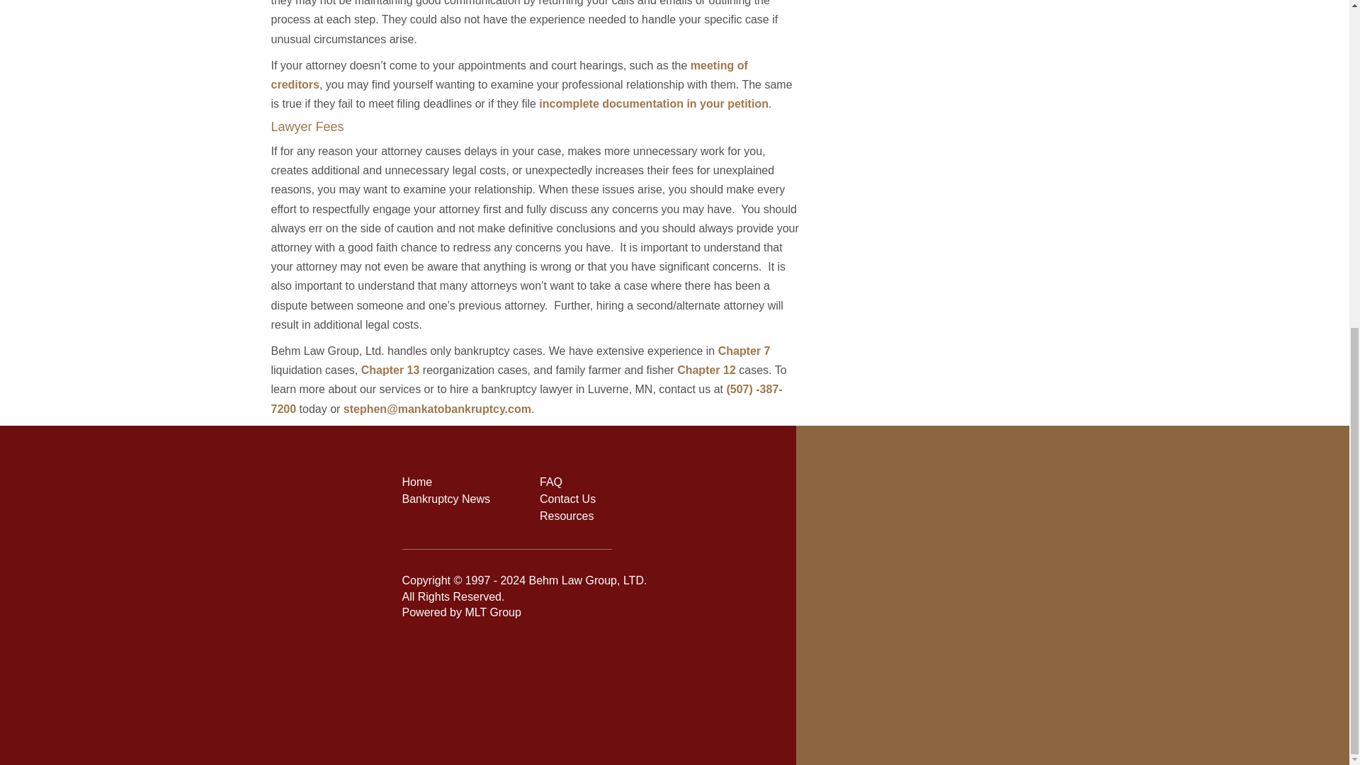  What do you see at coordinates (744, 351) in the screenshot?
I see `Chapter 7` at bounding box center [744, 351].